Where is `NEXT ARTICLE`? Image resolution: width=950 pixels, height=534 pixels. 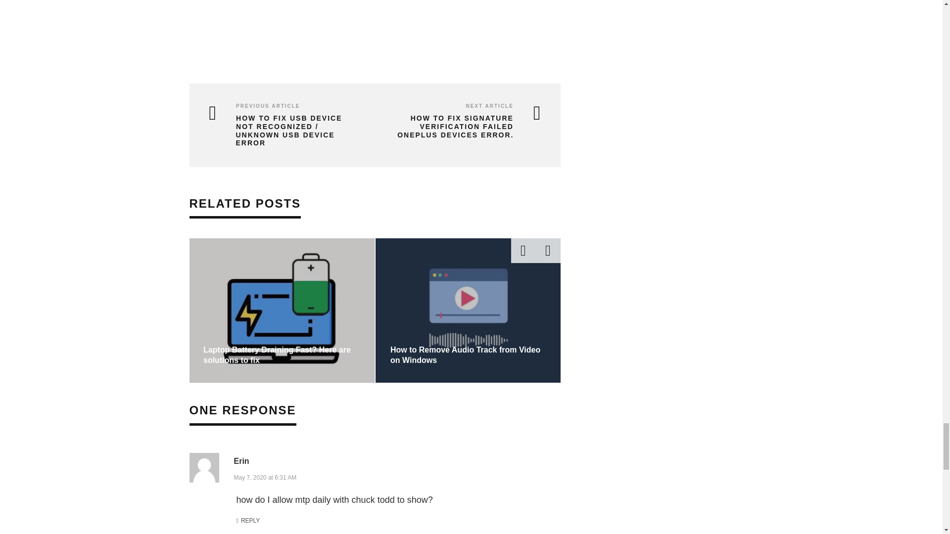 NEXT ARTICLE is located at coordinates (489, 106).